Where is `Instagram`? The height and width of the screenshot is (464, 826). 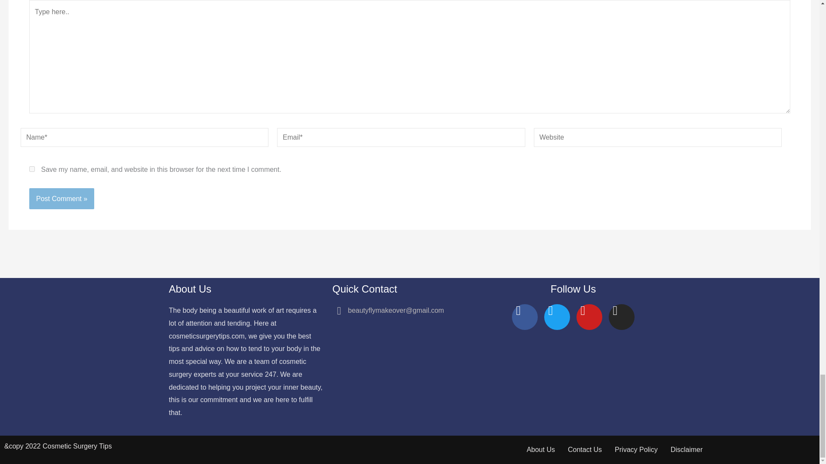
Instagram is located at coordinates (621, 317).